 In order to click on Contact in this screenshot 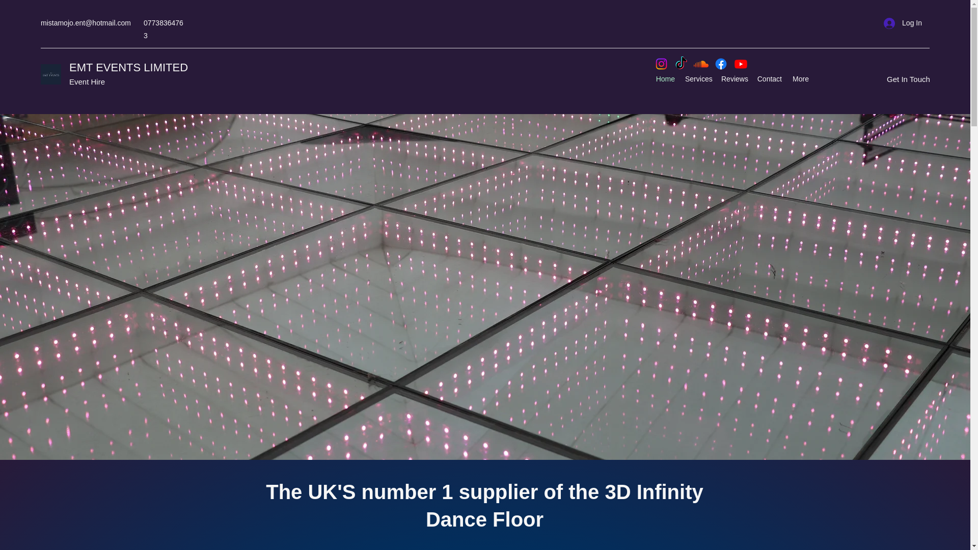, I will do `click(769, 78)`.